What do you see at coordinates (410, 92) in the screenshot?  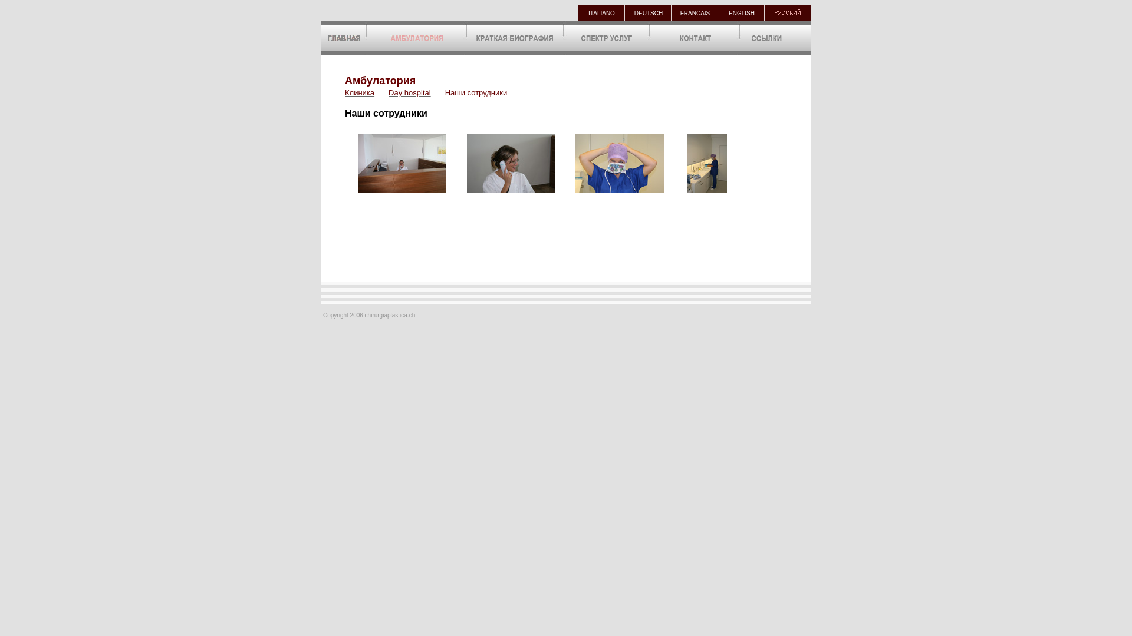 I see `Day hospital` at bounding box center [410, 92].